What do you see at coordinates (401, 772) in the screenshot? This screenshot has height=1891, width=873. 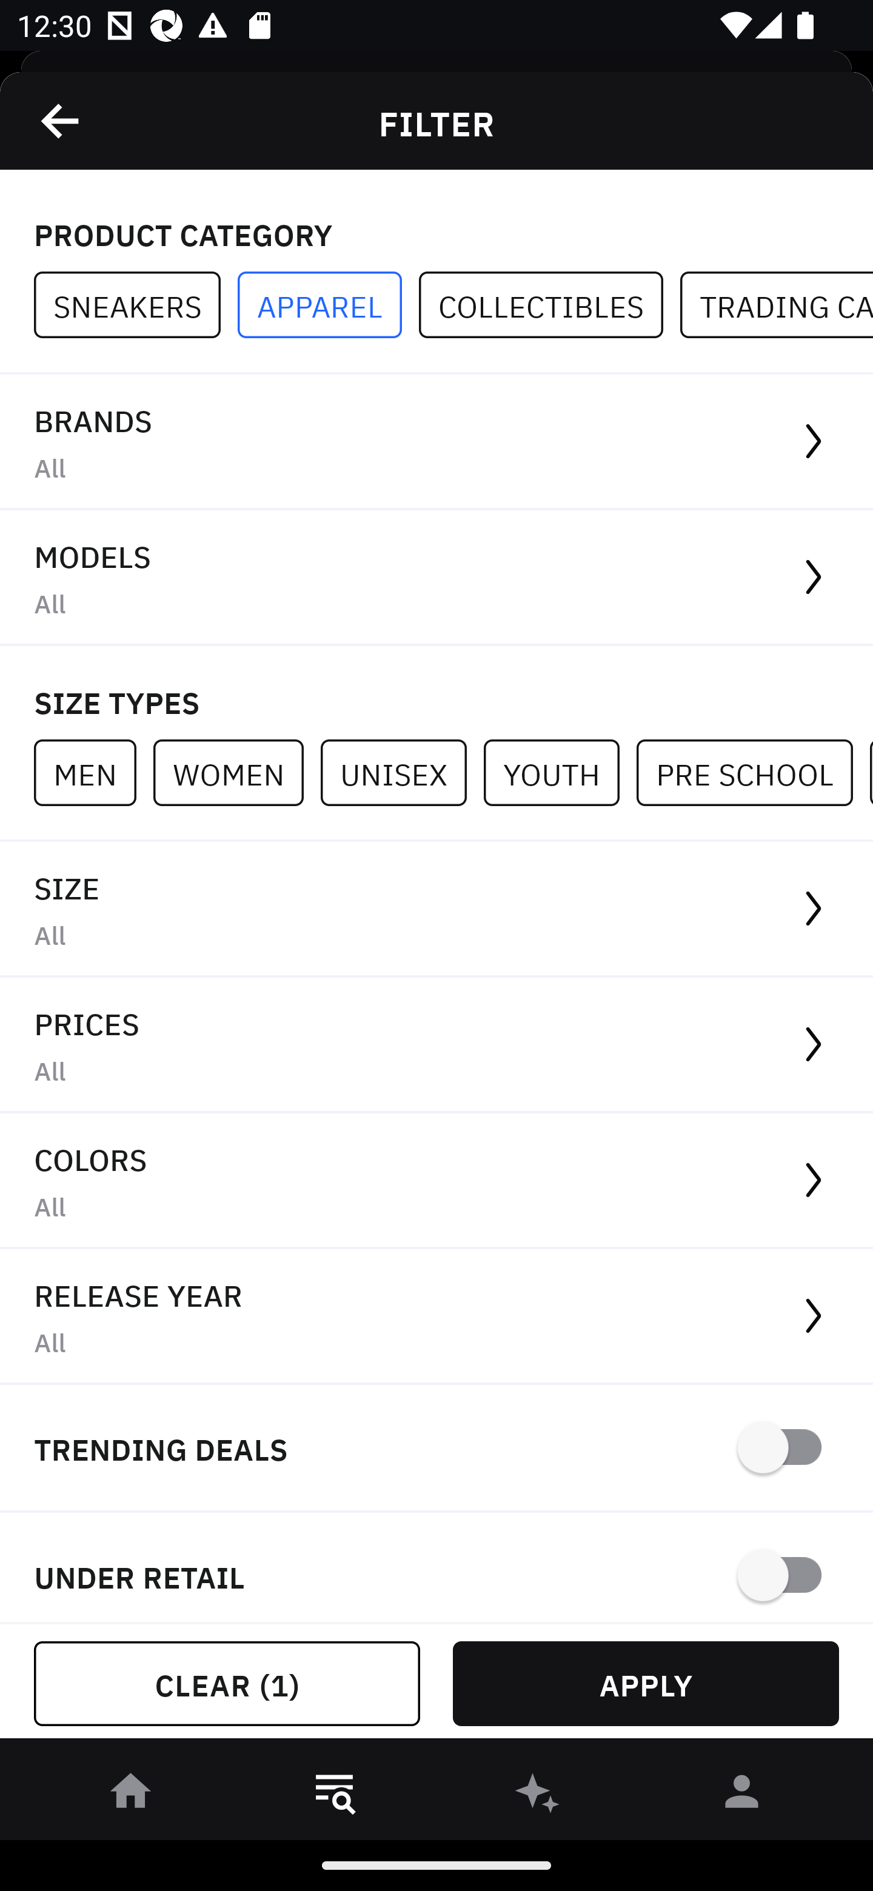 I see `UNISEX` at bounding box center [401, 772].